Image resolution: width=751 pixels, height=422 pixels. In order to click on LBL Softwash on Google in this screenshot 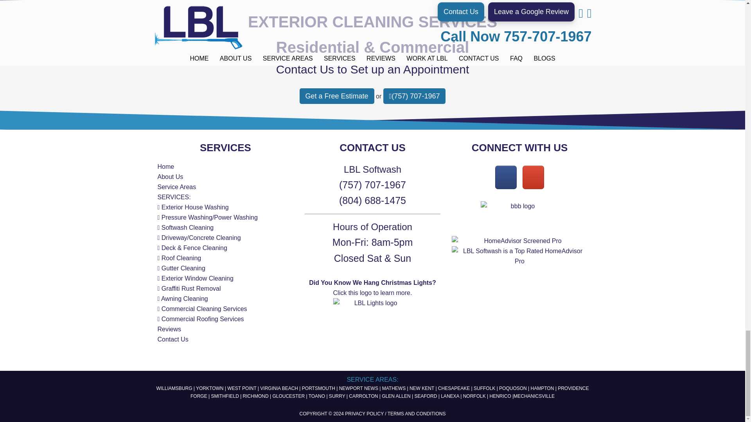, I will do `click(533, 177)`.